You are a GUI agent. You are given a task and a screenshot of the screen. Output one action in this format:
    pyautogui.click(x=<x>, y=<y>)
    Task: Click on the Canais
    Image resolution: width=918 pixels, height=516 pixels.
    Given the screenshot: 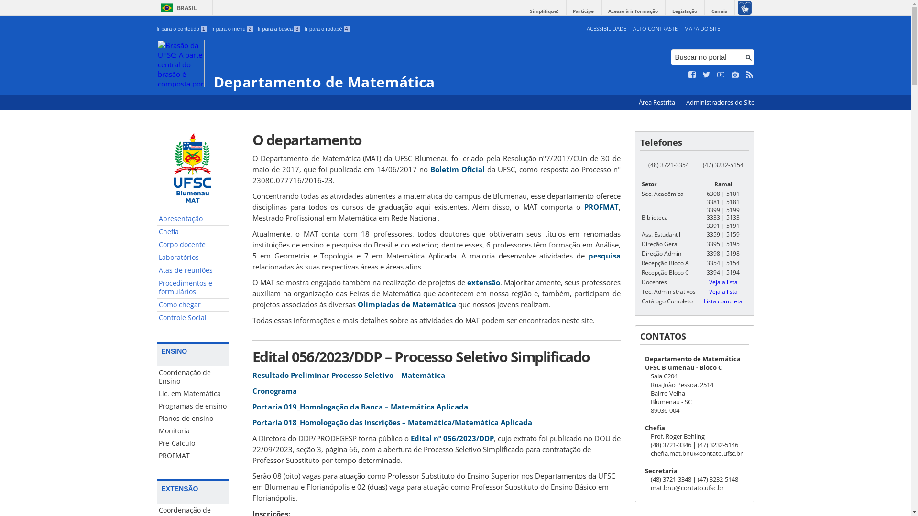 What is the action you would take?
    pyautogui.click(x=719, y=11)
    